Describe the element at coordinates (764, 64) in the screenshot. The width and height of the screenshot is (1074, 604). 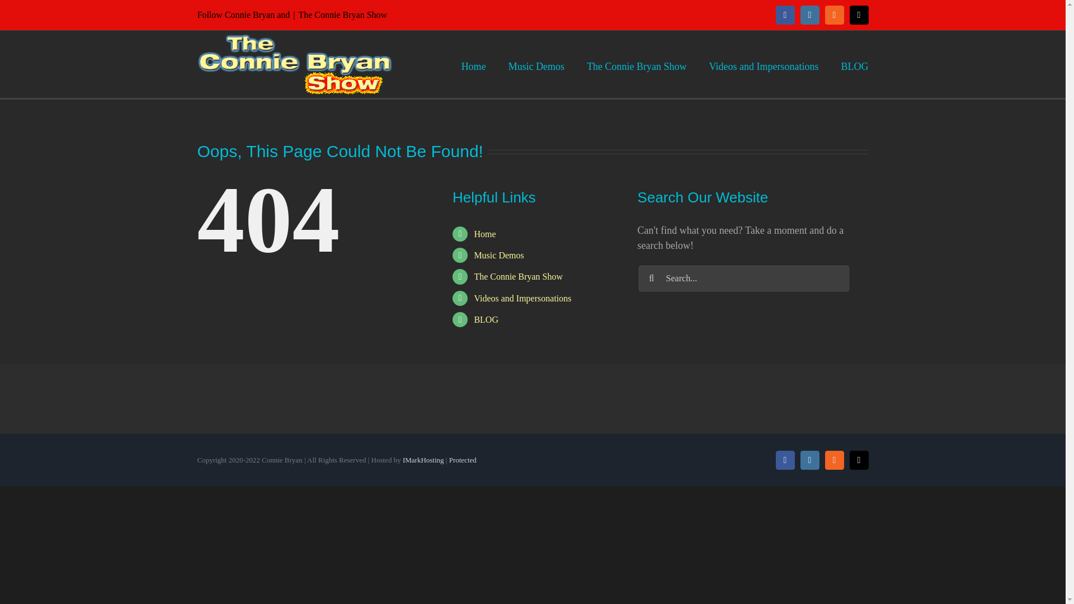
I see `Comedy Videos and Impersonations` at that location.